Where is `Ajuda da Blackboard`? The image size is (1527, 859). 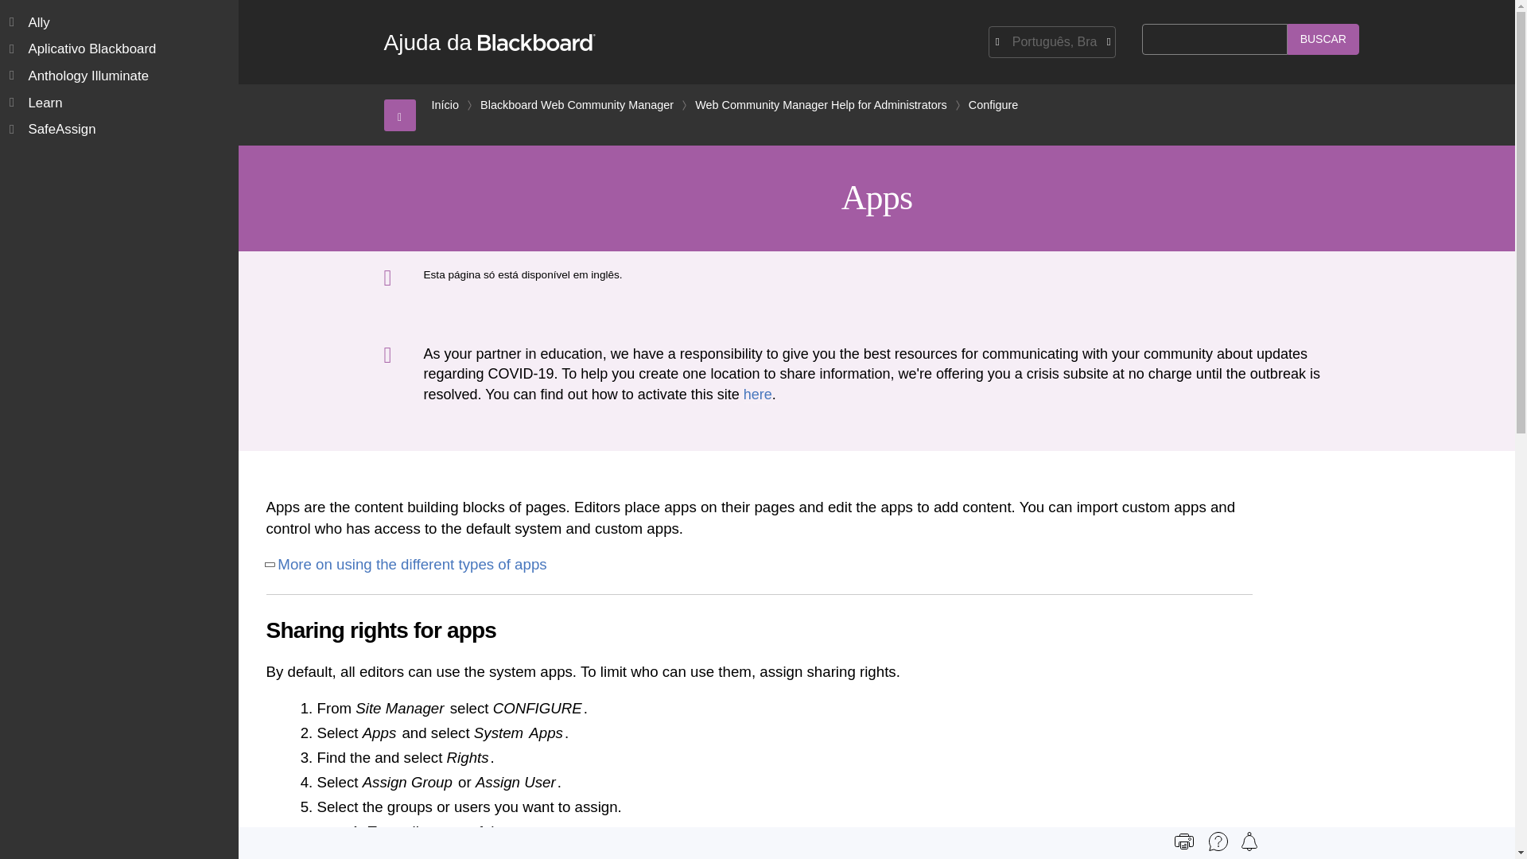 Ajuda da Blackboard is located at coordinates (488, 42).